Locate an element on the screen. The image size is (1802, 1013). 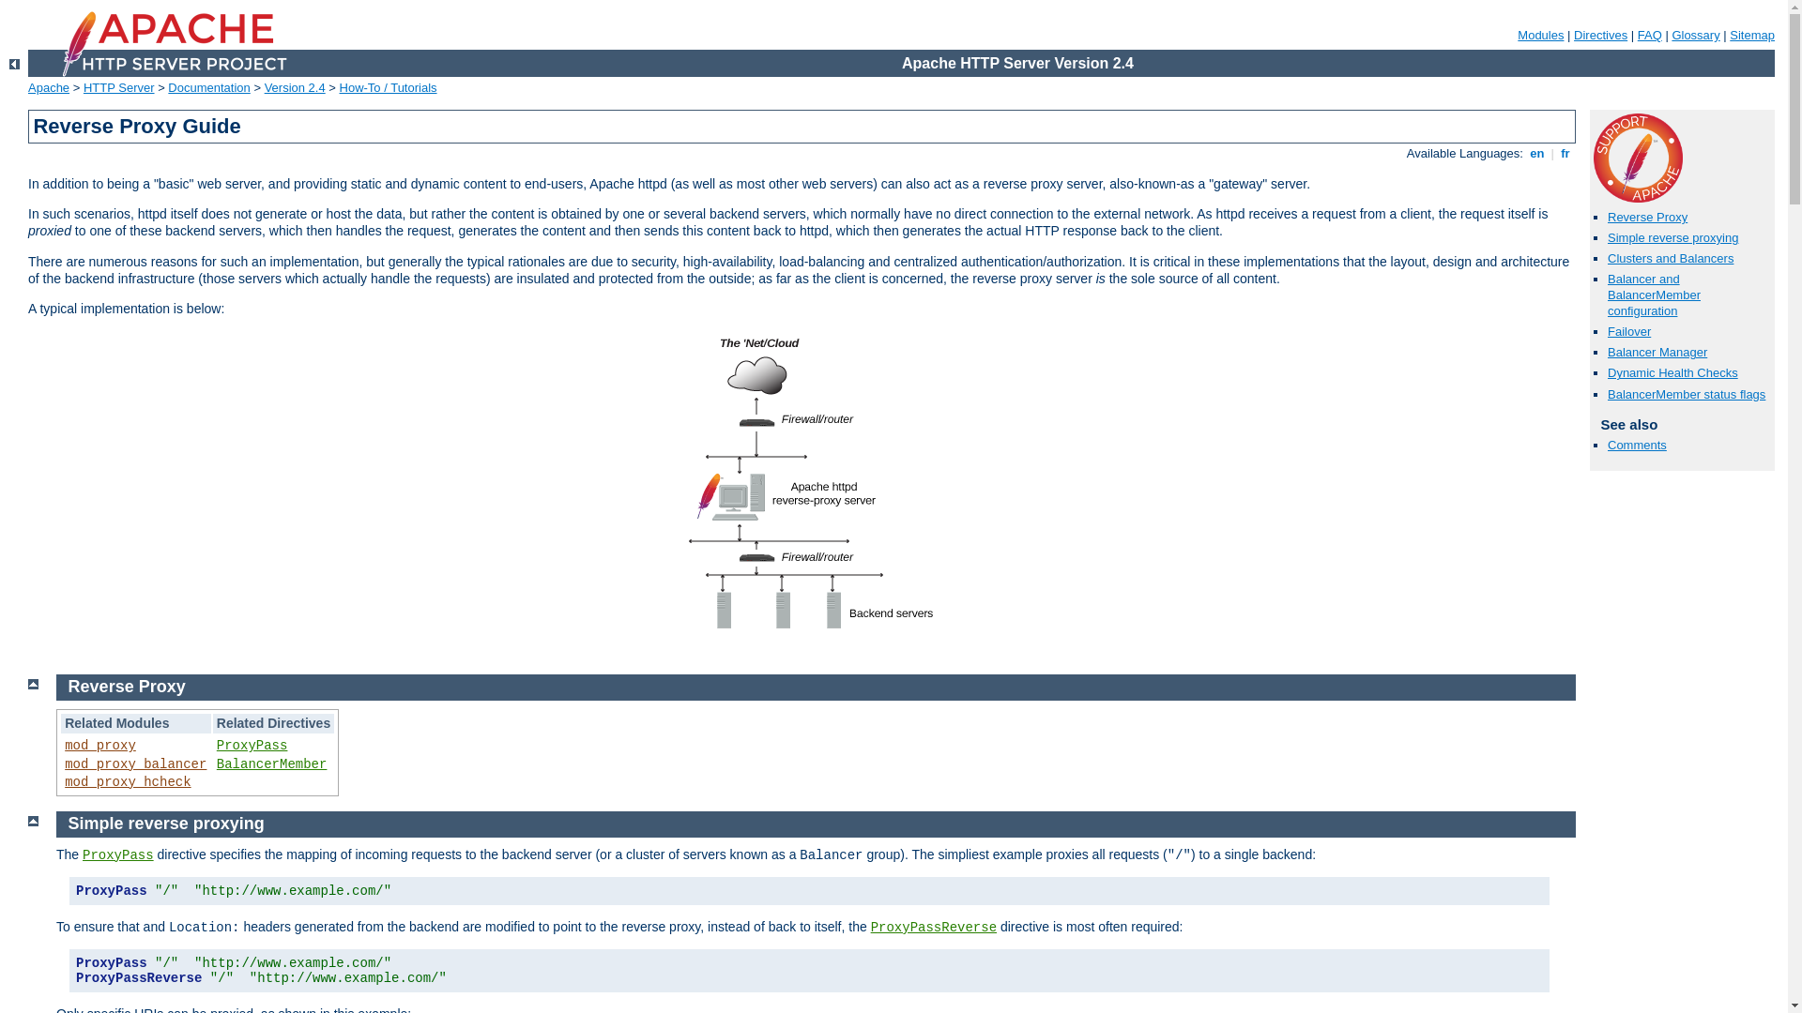
Clusters and Balancers is located at coordinates (1671, 259).